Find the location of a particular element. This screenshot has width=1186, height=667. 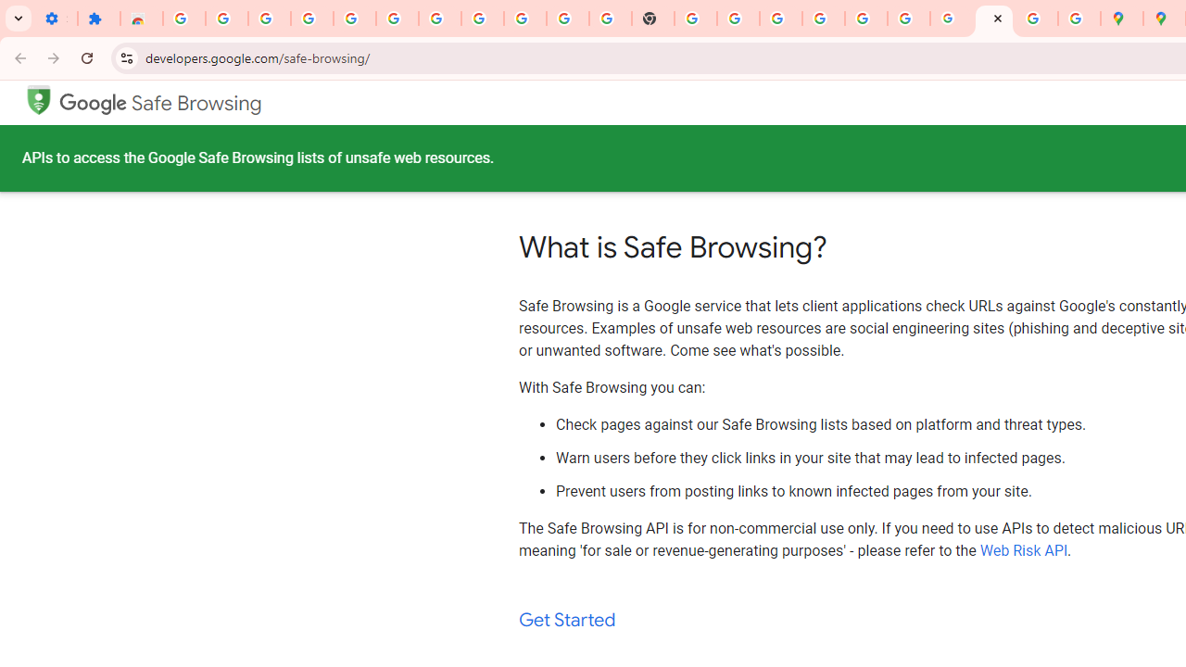

https://scholar.google.com/ is located at coordinates (696, 19).